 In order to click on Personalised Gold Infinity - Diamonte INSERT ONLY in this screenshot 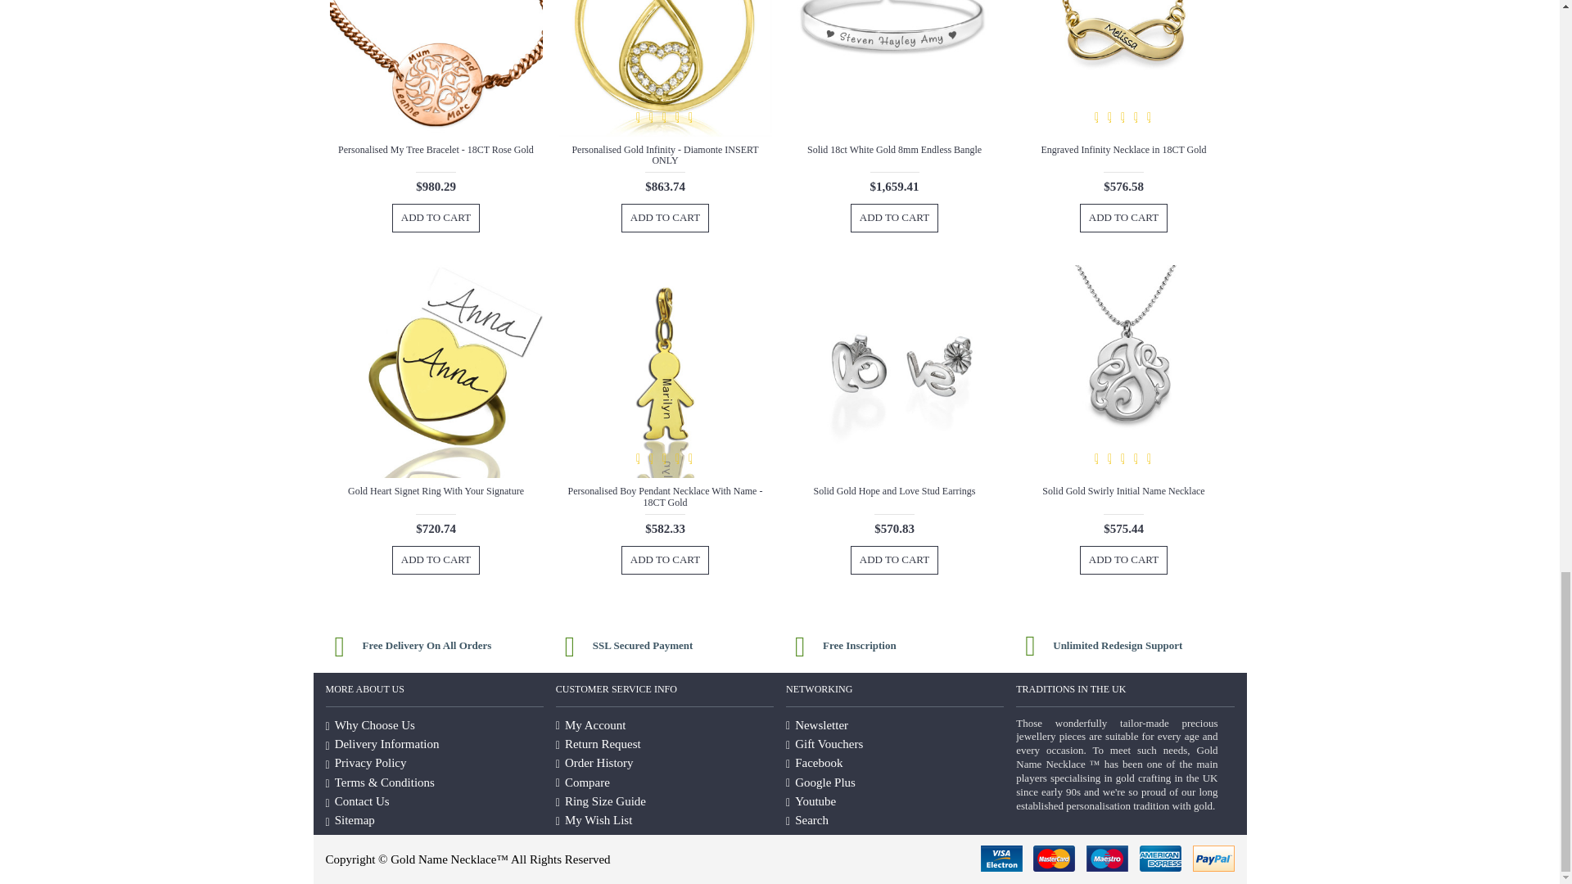, I will do `click(665, 69)`.